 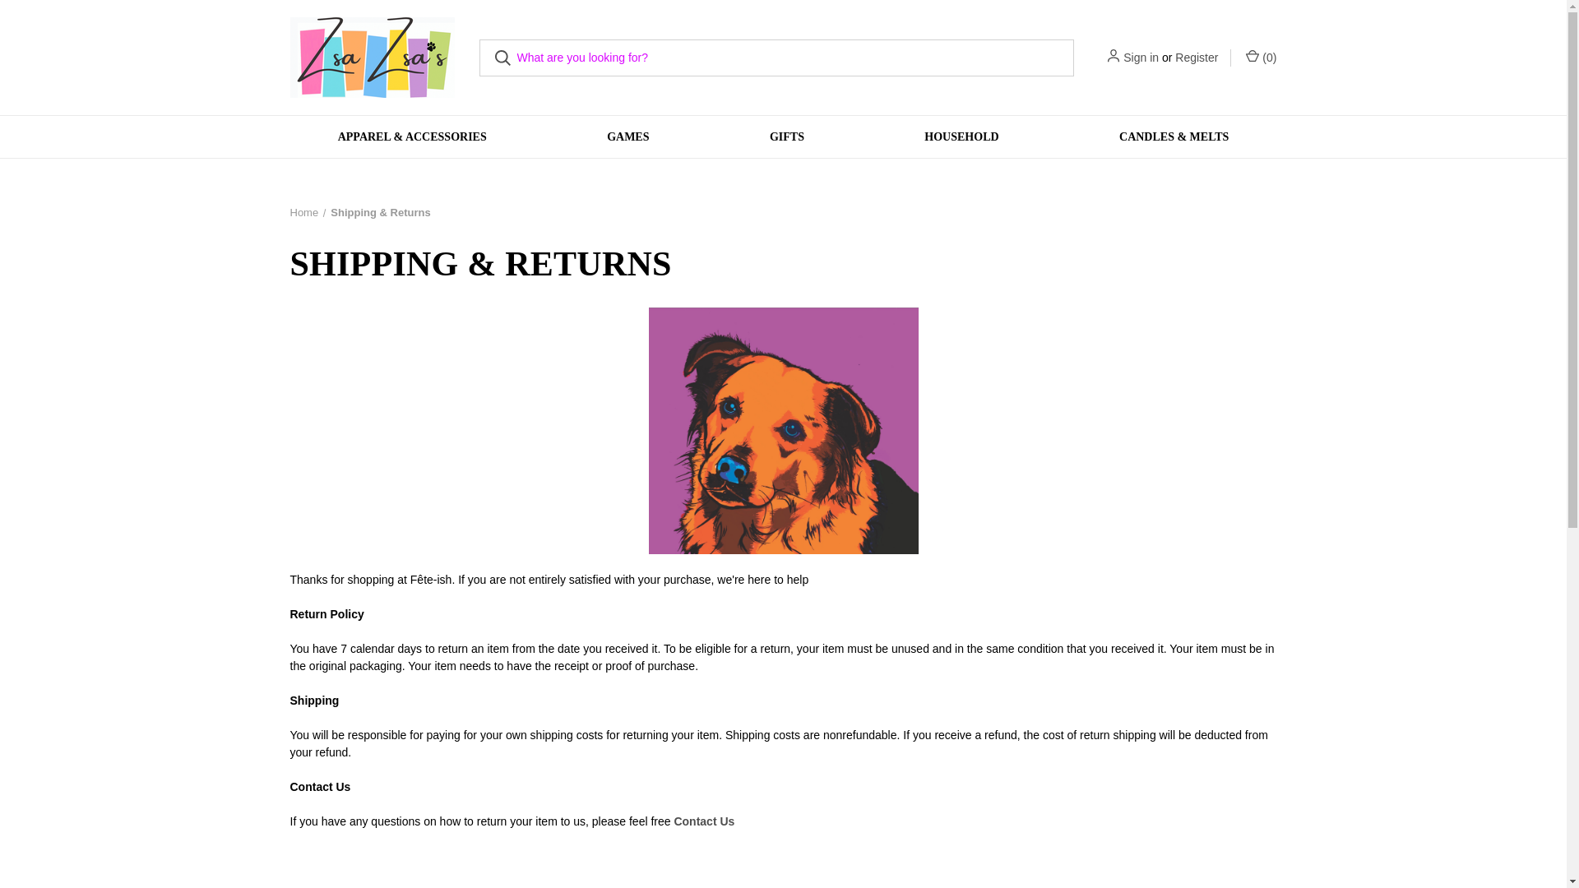 I want to click on Fete-ish, so click(x=372, y=57).